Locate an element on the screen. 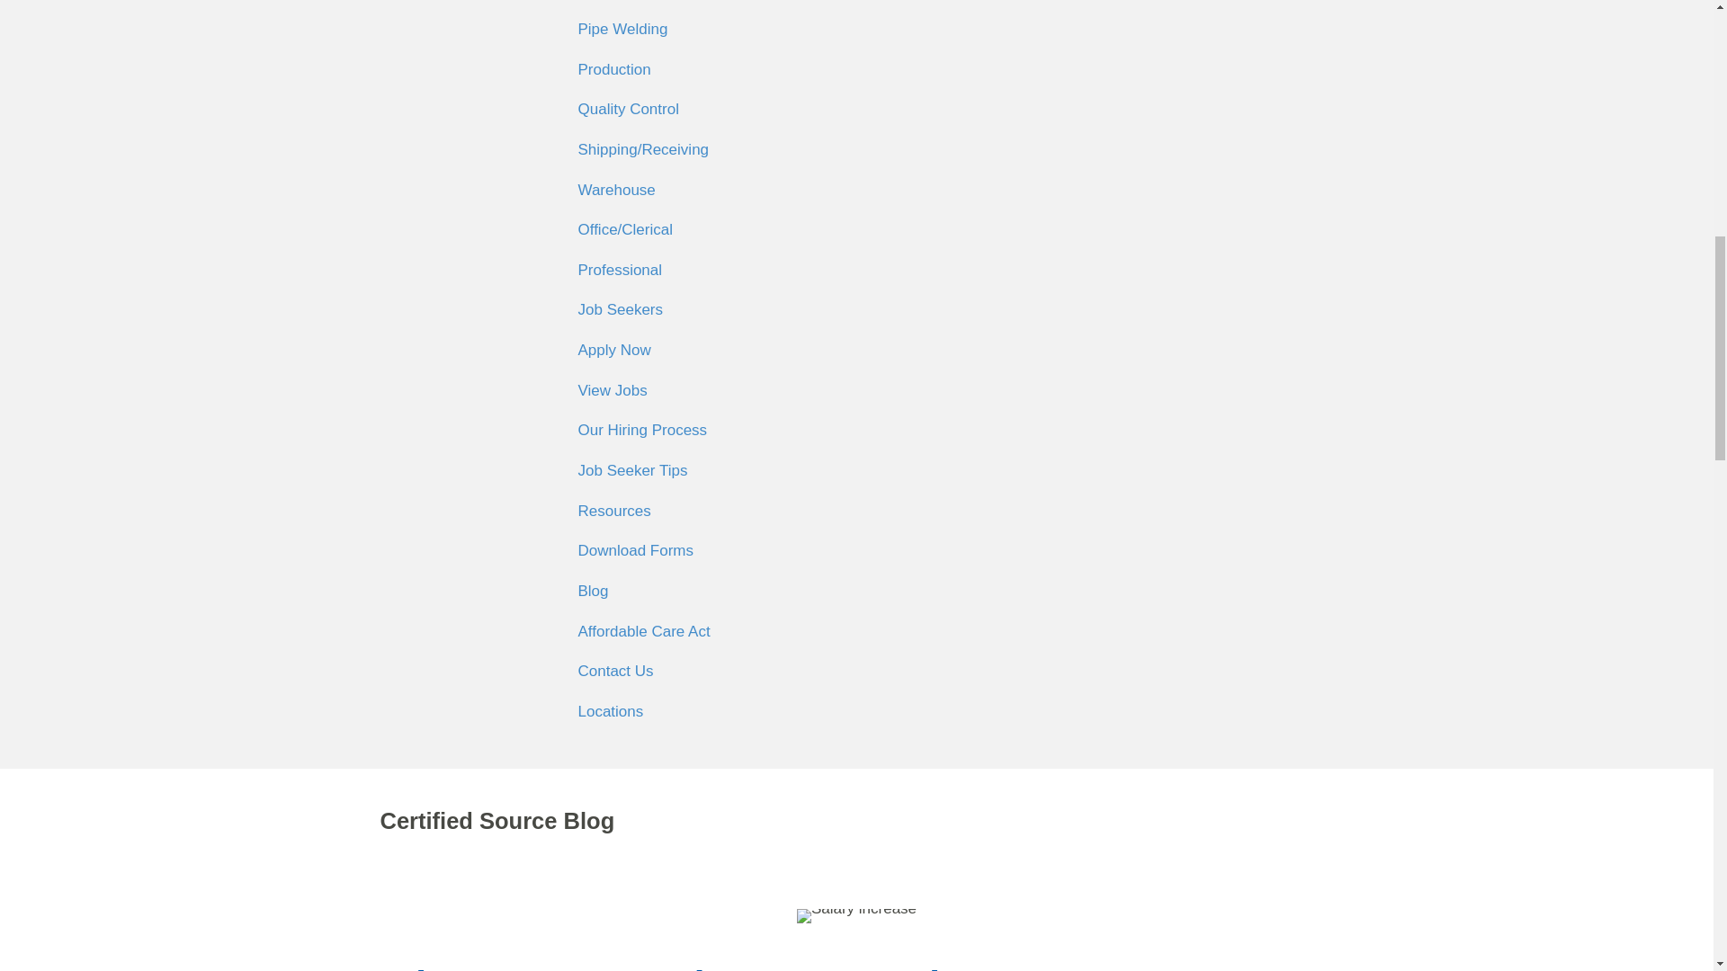 This screenshot has width=1727, height=971. Pipe Welding is located at coordinates (860, 30).